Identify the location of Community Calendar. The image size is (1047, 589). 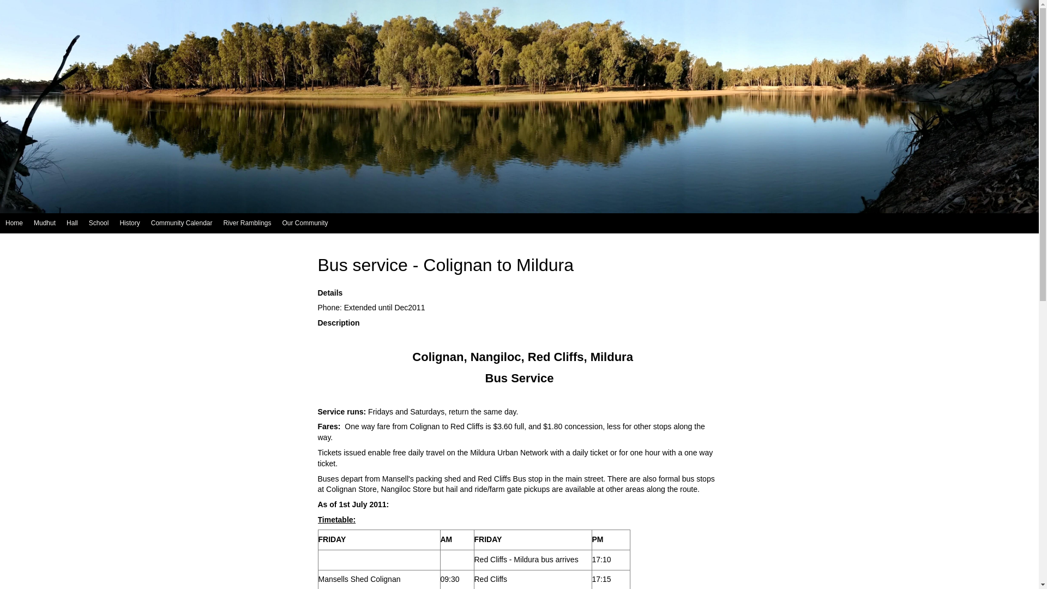
(182, 224).